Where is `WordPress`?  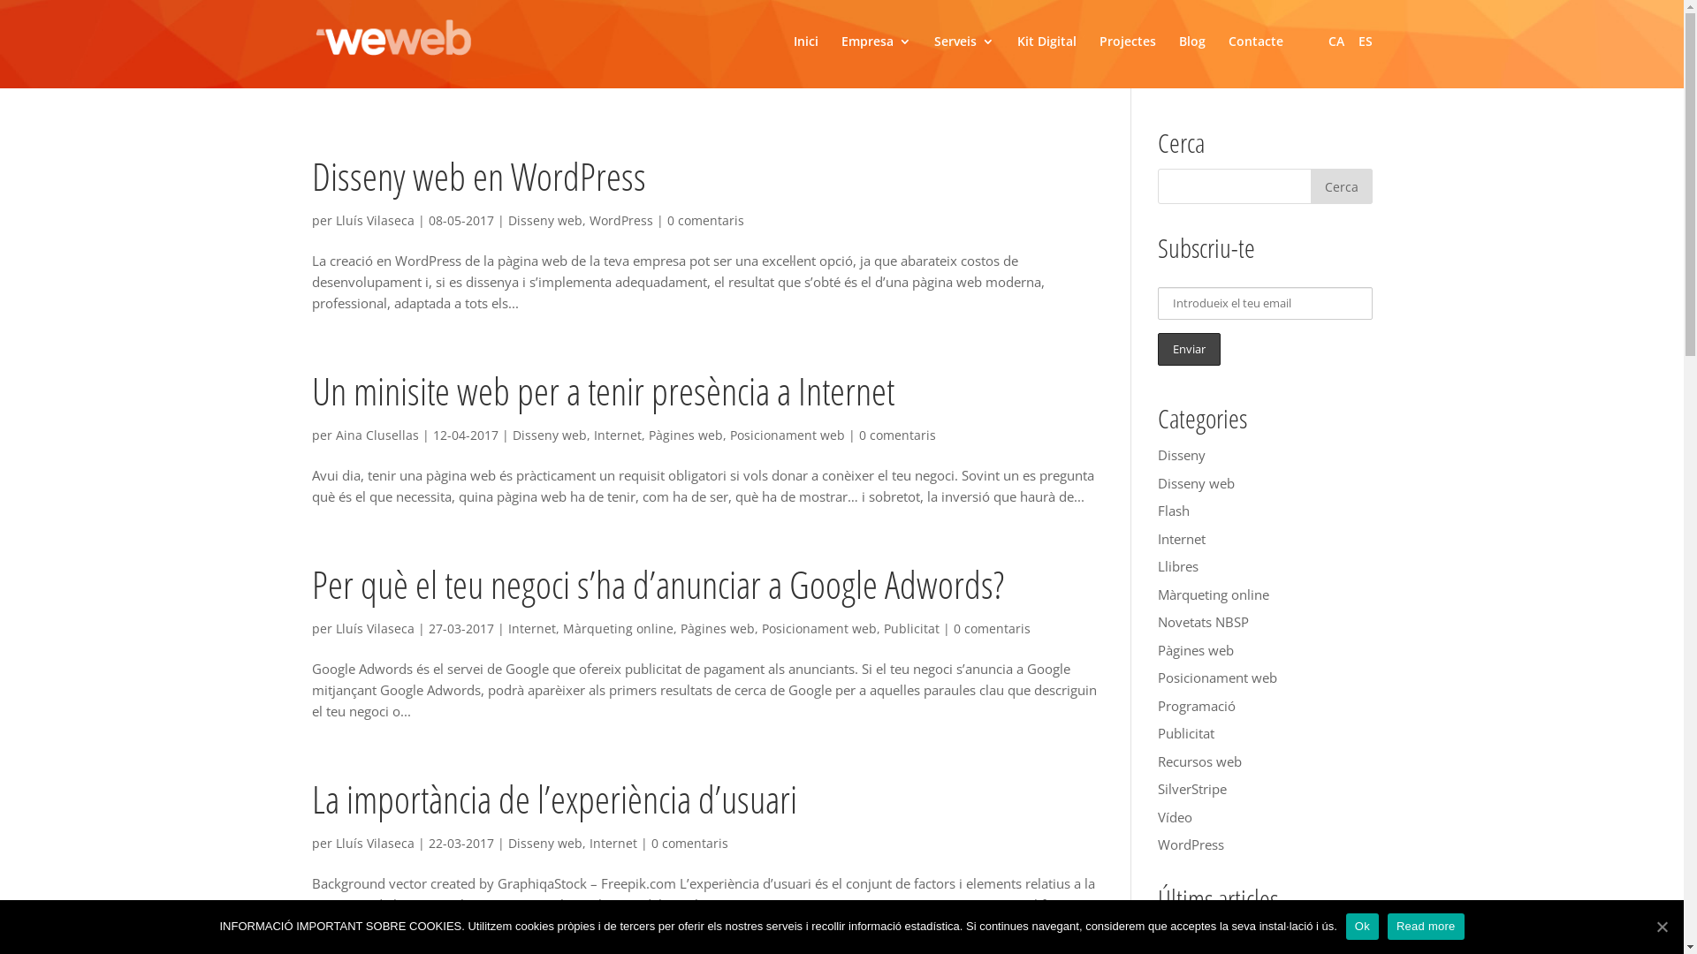
WordPress is located at coordinates (620, 221).